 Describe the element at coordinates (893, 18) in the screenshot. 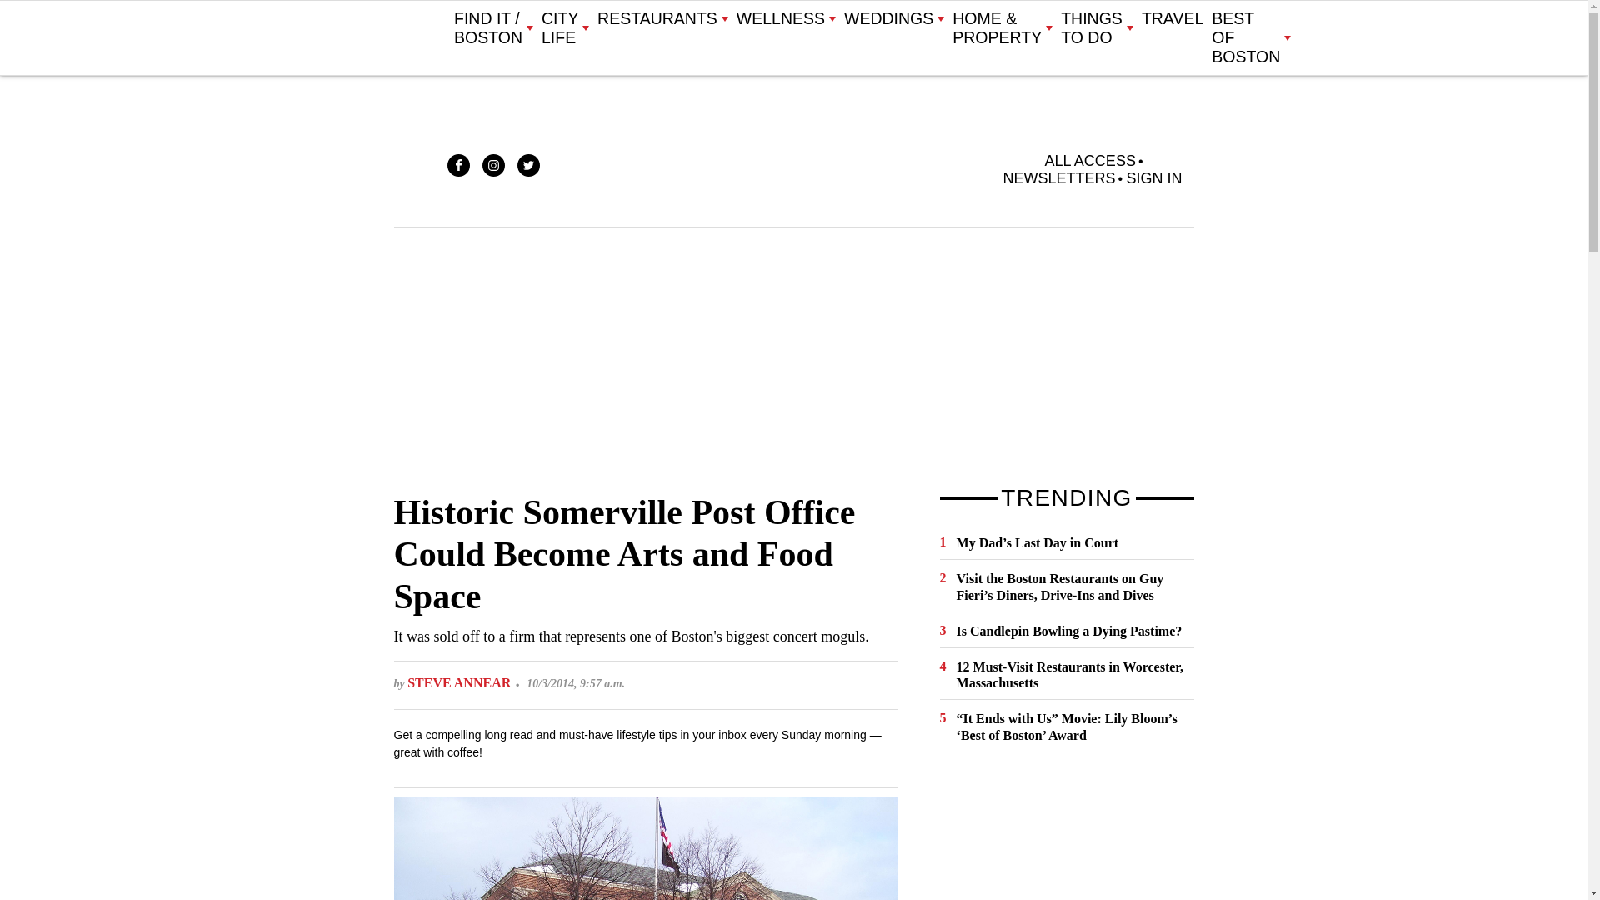

I see `WEDDINGS` at that location.